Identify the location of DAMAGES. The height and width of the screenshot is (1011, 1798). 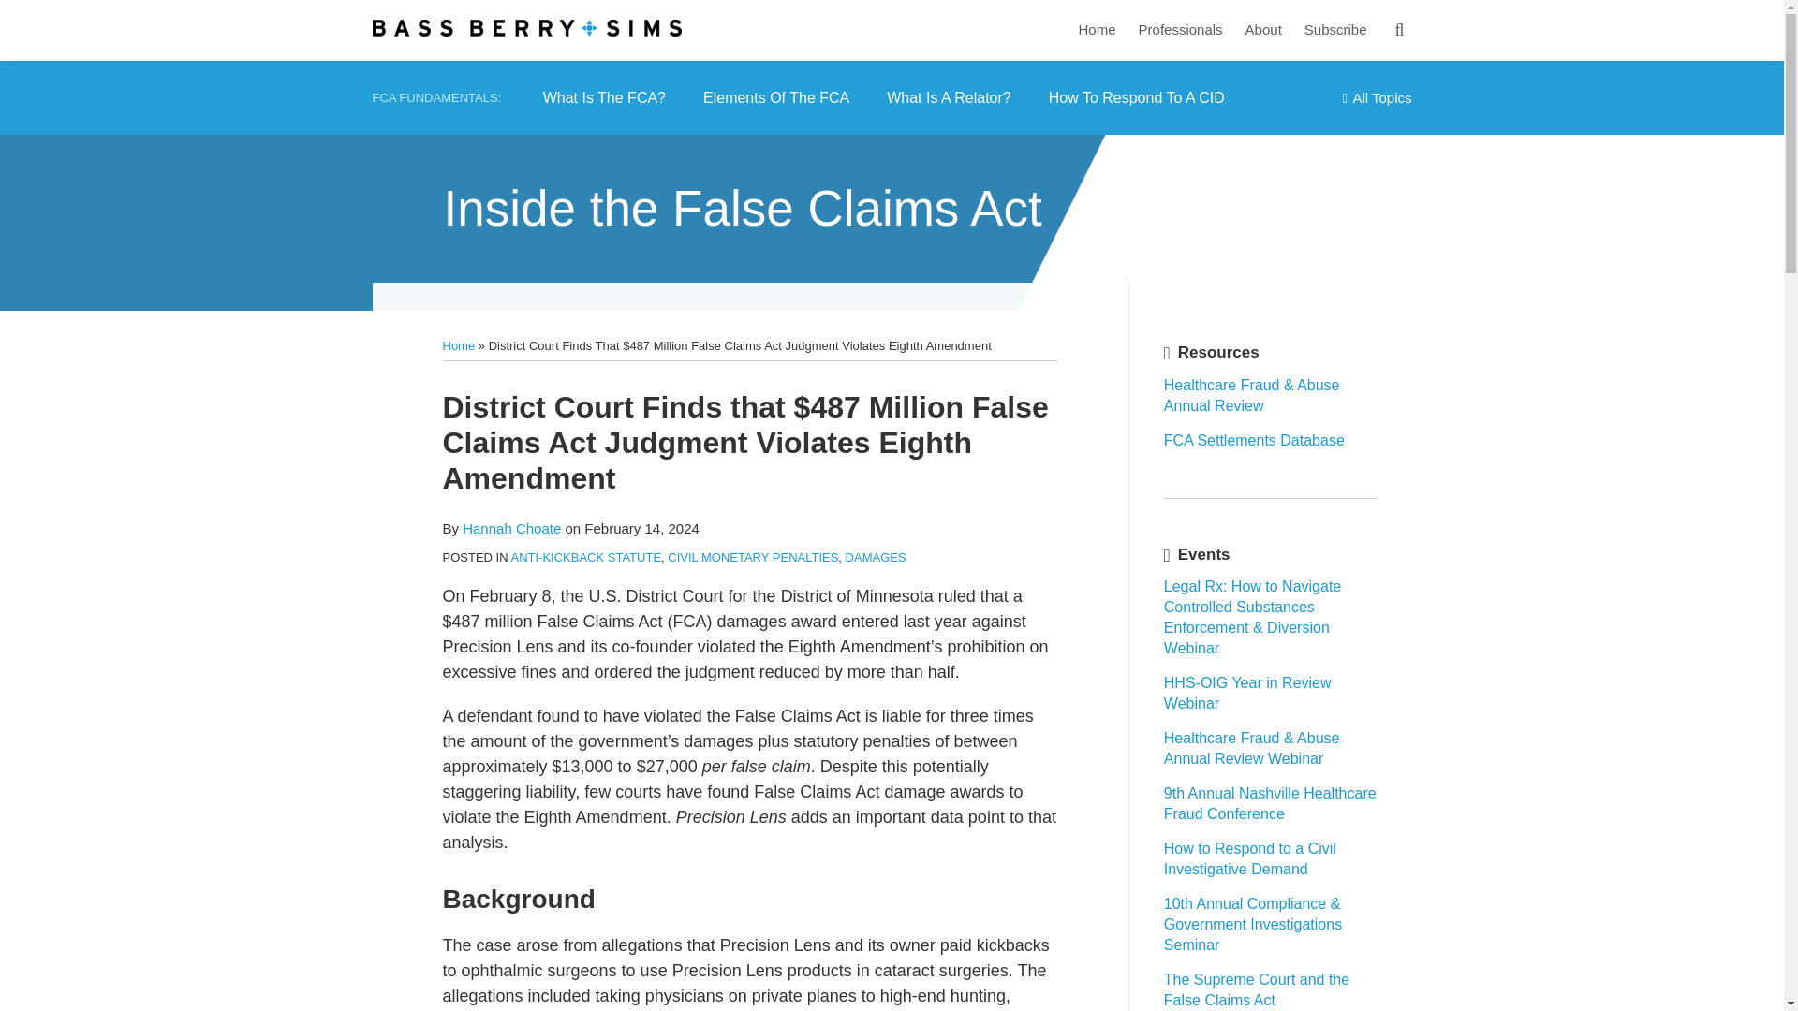
(875, 556).